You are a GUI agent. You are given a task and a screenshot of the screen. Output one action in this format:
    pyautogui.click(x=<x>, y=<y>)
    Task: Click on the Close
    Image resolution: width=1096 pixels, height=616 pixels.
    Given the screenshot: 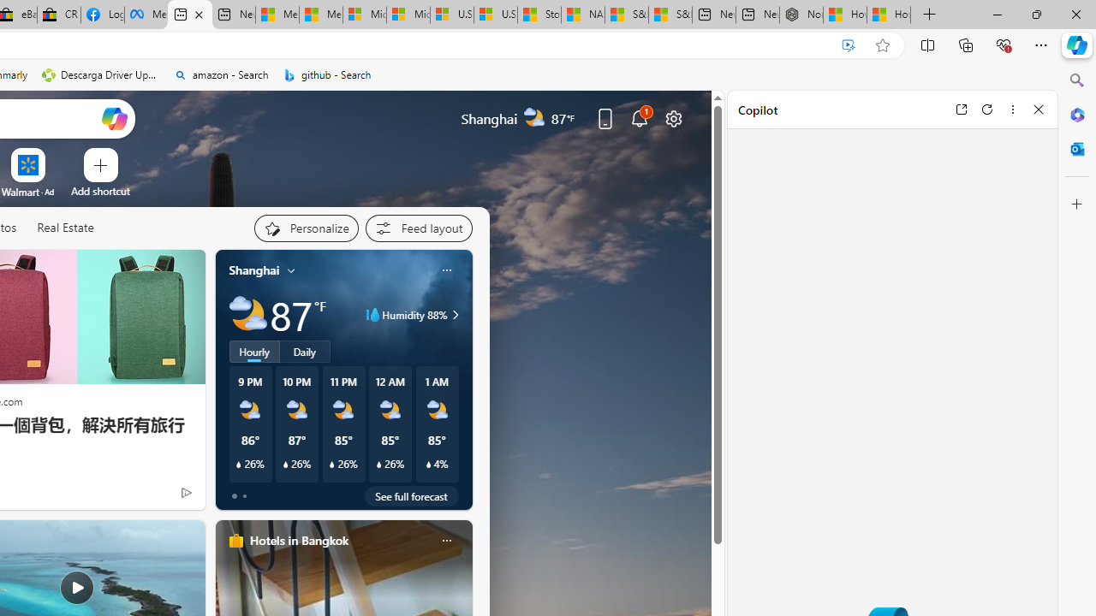 What is the action you would take?
    pyautogui.click(x=1039, y=109)
    